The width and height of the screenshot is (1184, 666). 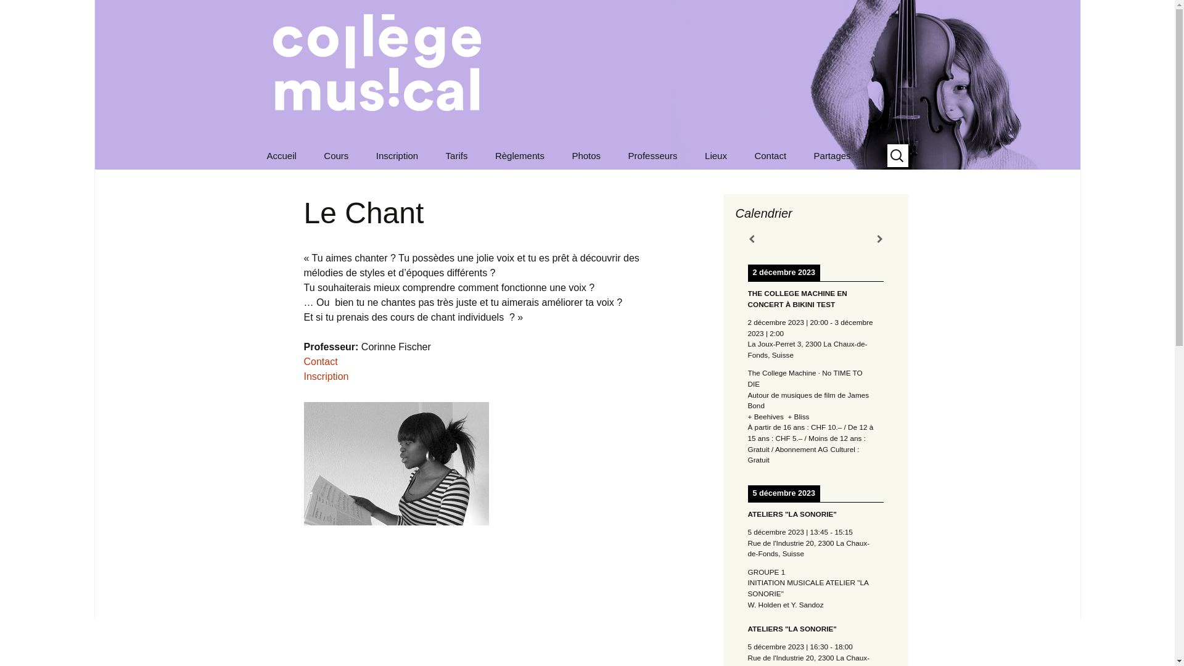 What do you see at coordinates (677, 184) in the screenshot?
I see `Professeurs` at bounding box center [677, 184].